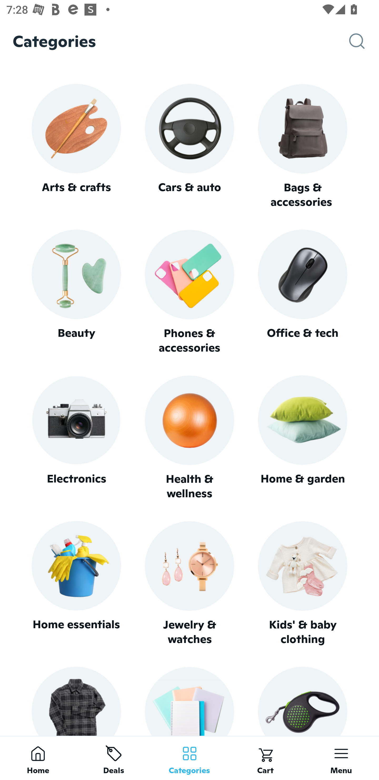 The image size is (379, 780). What do you see at coordinates (303, 583) in the screenshot?
I see `Kids' & baby clothing` at bounding box center [303, 583].